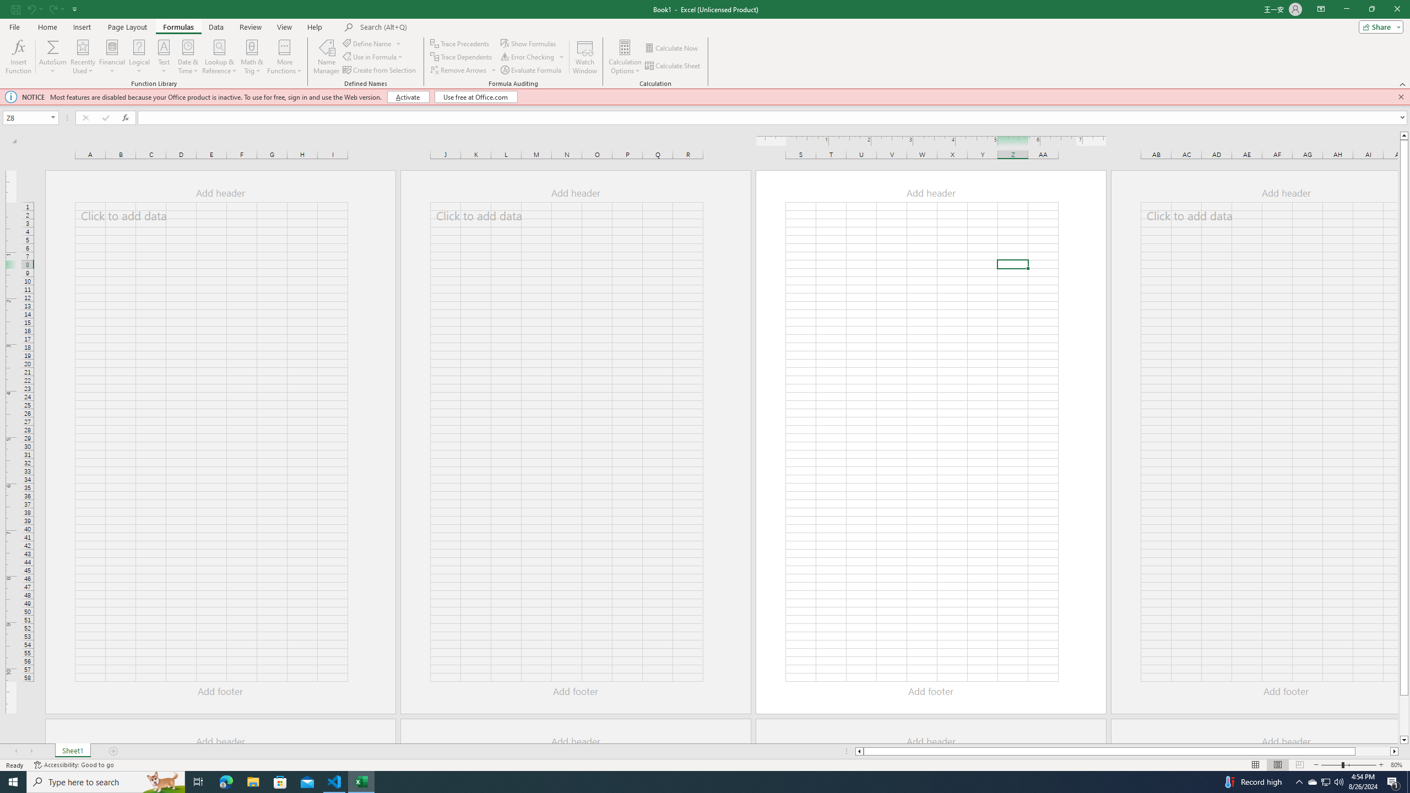 The image size is (1410, 793). Describe the element at coordinates (18, 57) in the screenshot. I see `Insert Function...` at that location.